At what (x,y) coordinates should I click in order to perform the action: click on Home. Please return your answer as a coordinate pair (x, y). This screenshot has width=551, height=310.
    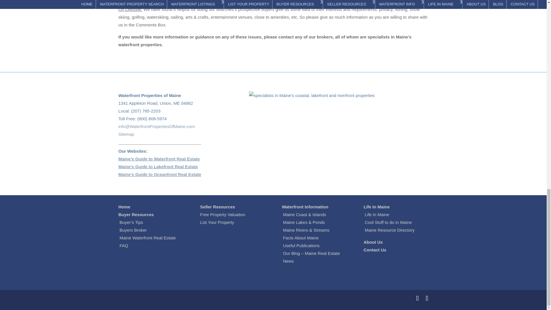
    Looking at the image, I should click on (124, 207).